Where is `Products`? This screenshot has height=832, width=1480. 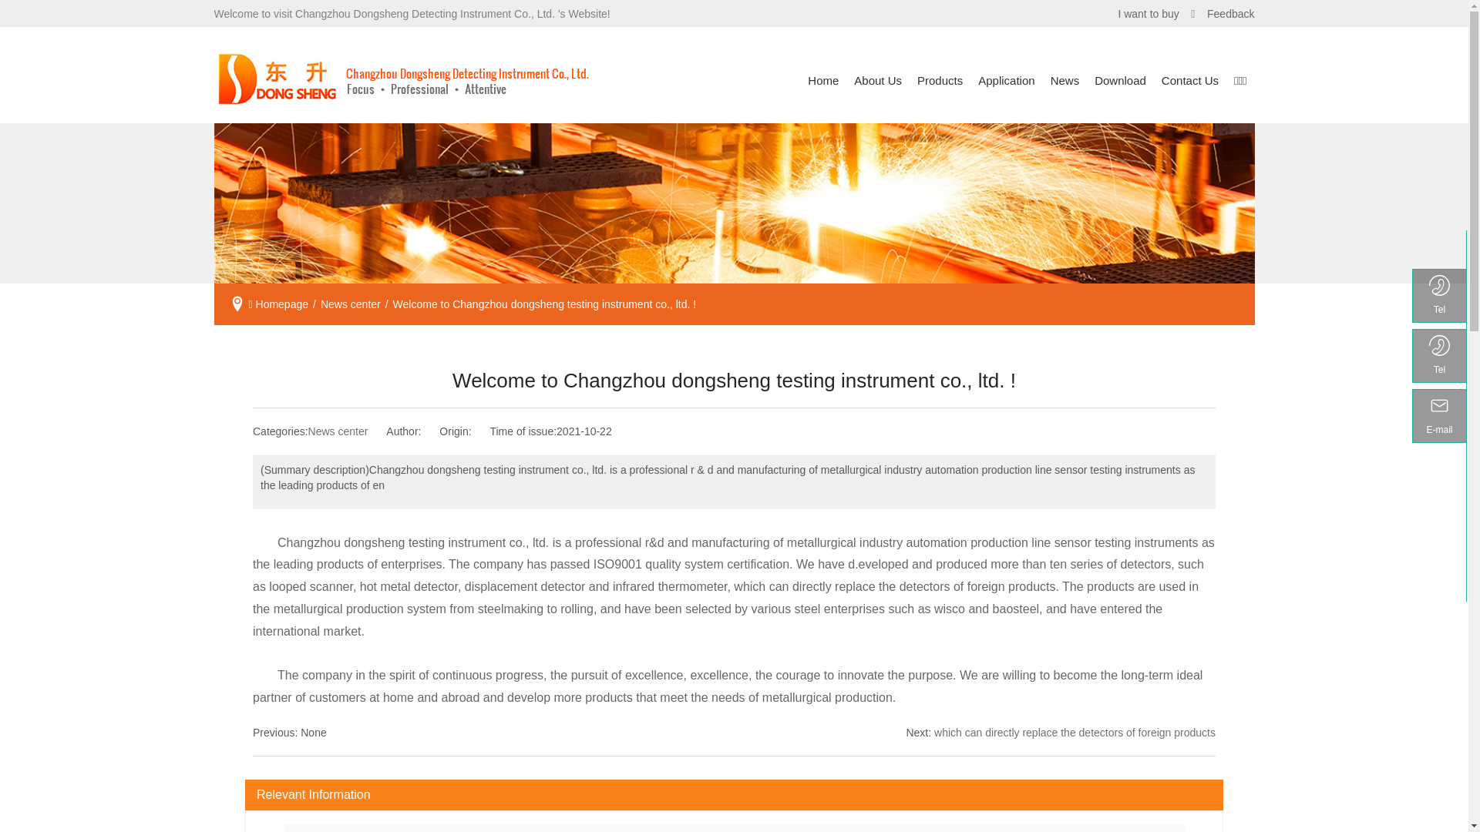
Products is located at coordinates (940, 81).